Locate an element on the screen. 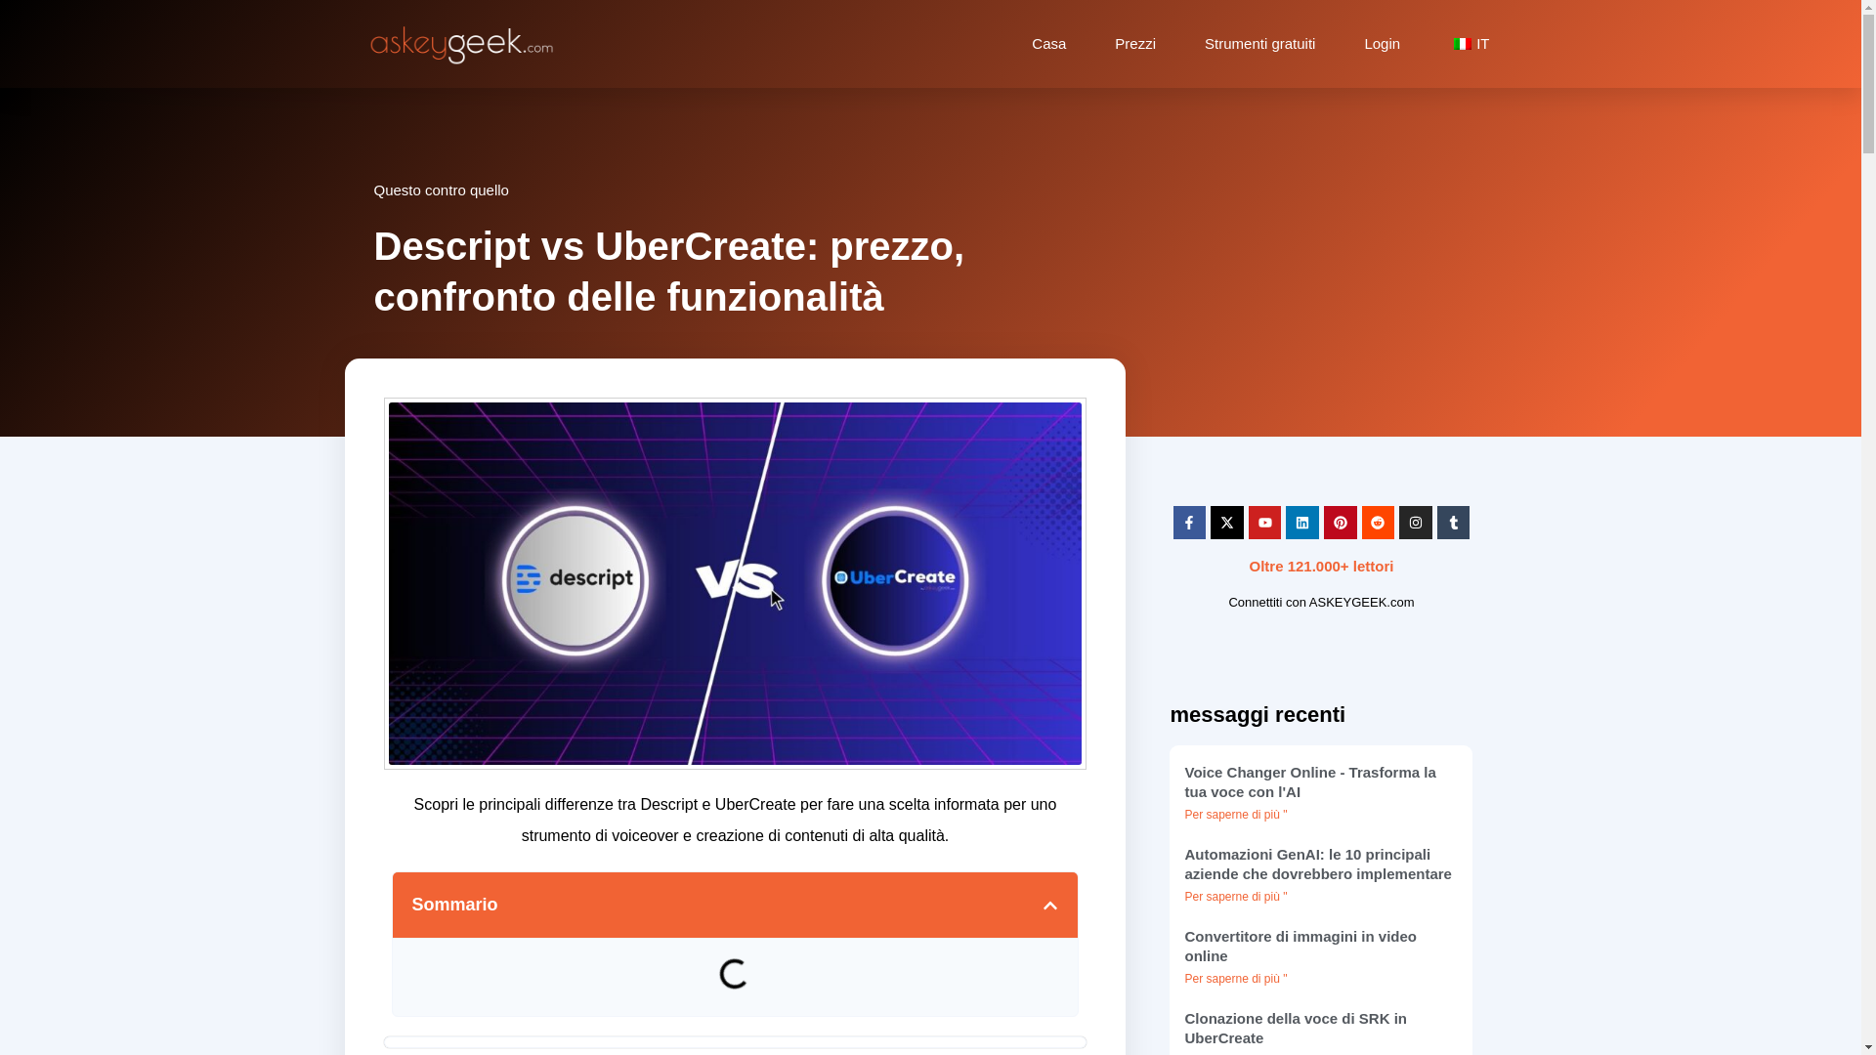 The width and height of the screenshot is (1876, 1055). Italiano is located at coordinates (1462, 43).